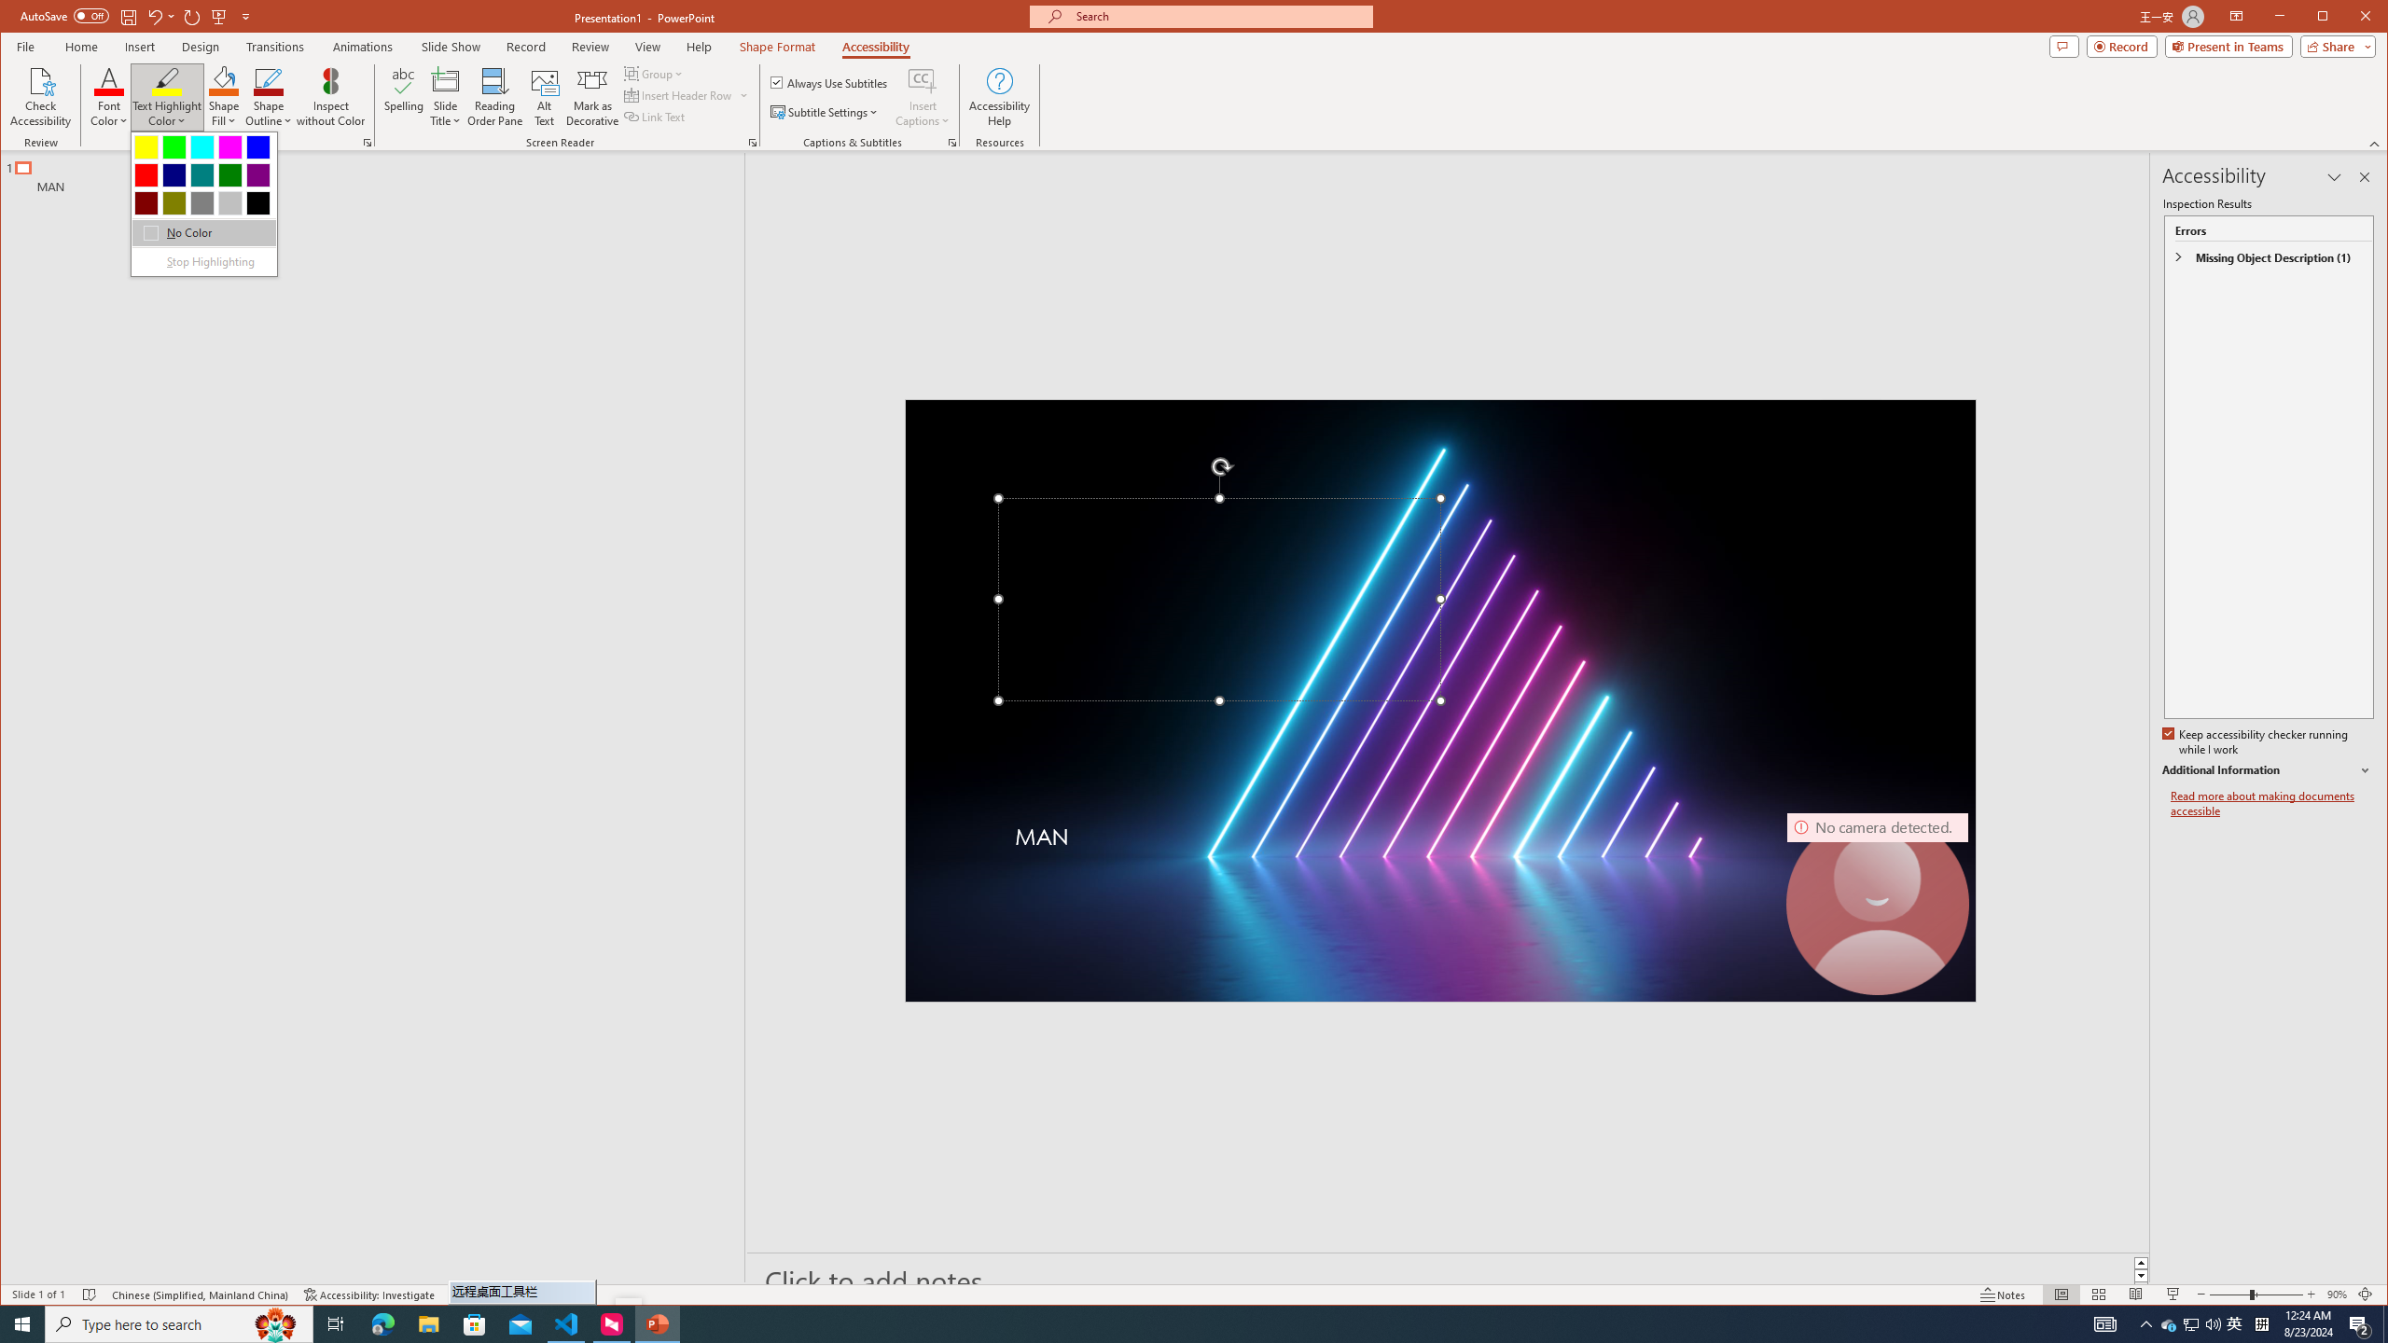 Image resolution: width=2388 pixels, height=1343 pixels. Describe the element at coordinates (923, 97) in the screenshot. I see `Insert Captions` at that location.